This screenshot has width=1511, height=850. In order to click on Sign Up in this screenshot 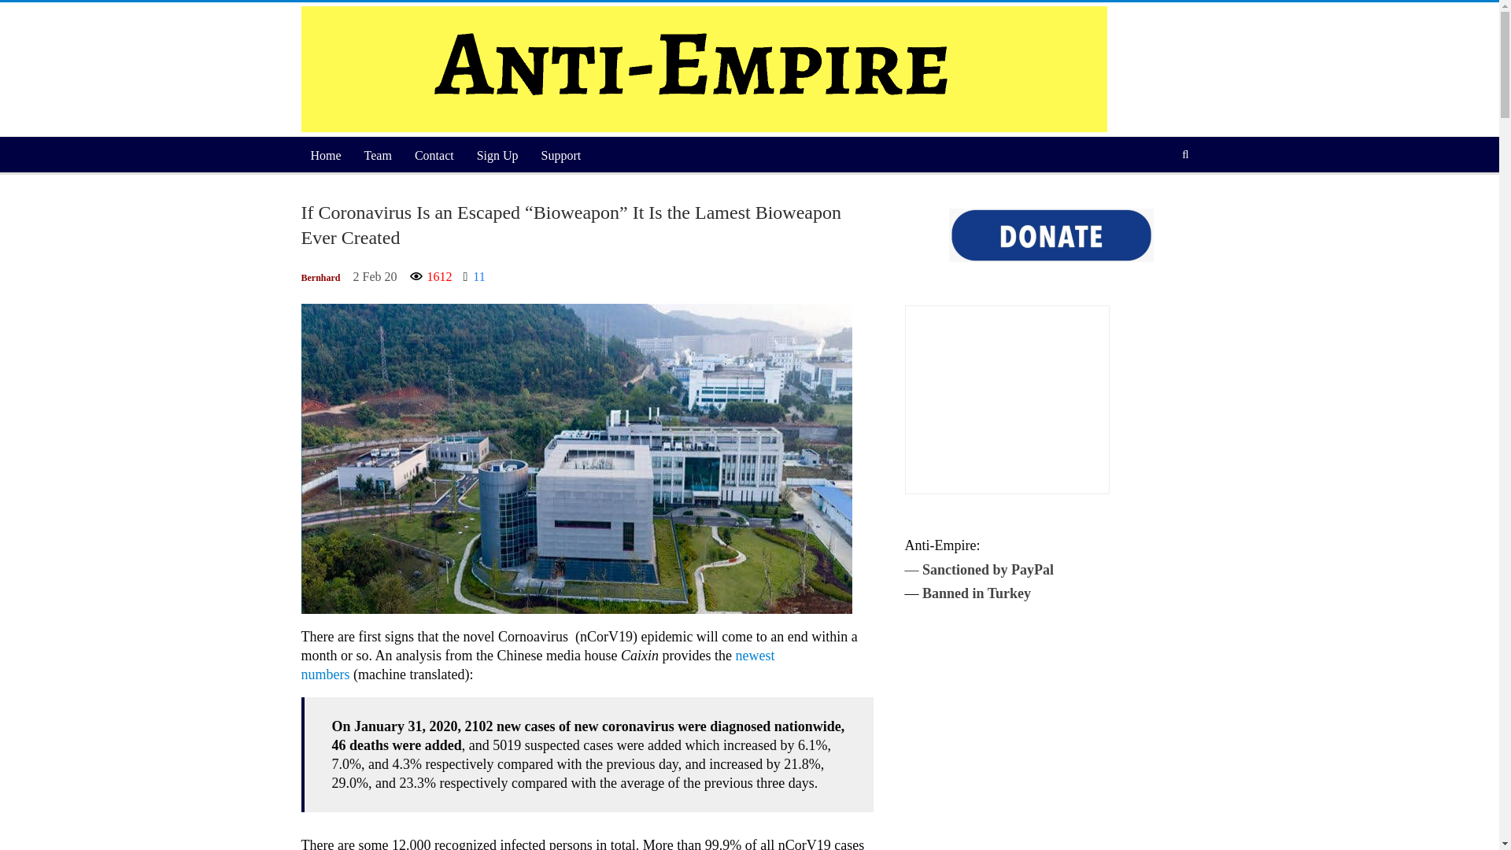, I will do `click(497, 156)`.